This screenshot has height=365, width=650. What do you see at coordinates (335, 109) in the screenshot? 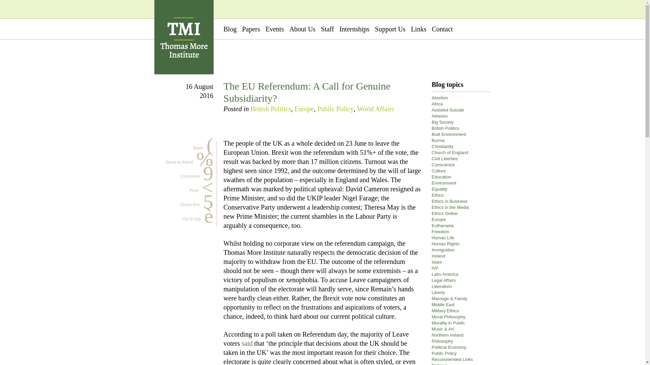
I see `Environment` at bounding box center [335, 109].